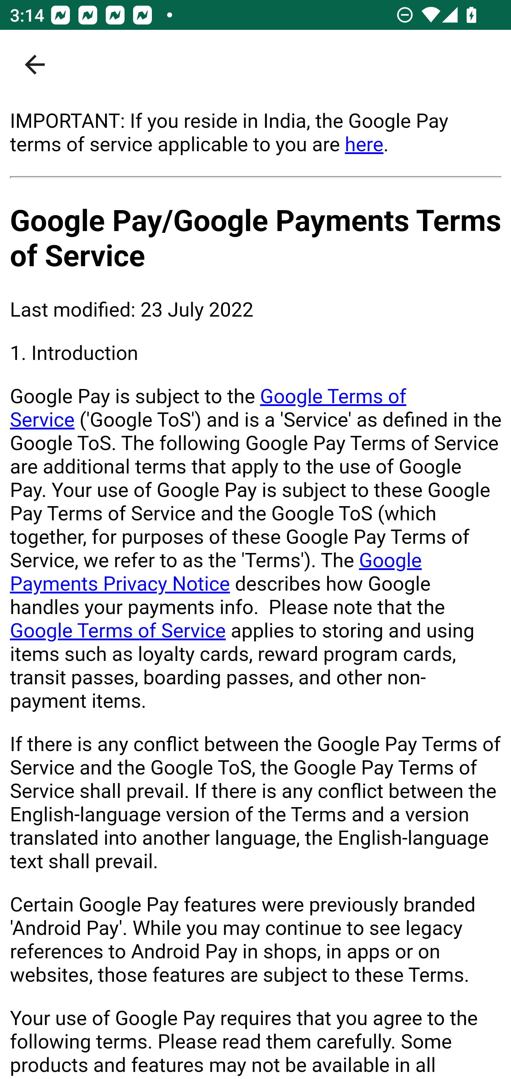 The height and width of the screenshot is (1079, 511). I want to click on Google Terms of Service, so click(208, 408).